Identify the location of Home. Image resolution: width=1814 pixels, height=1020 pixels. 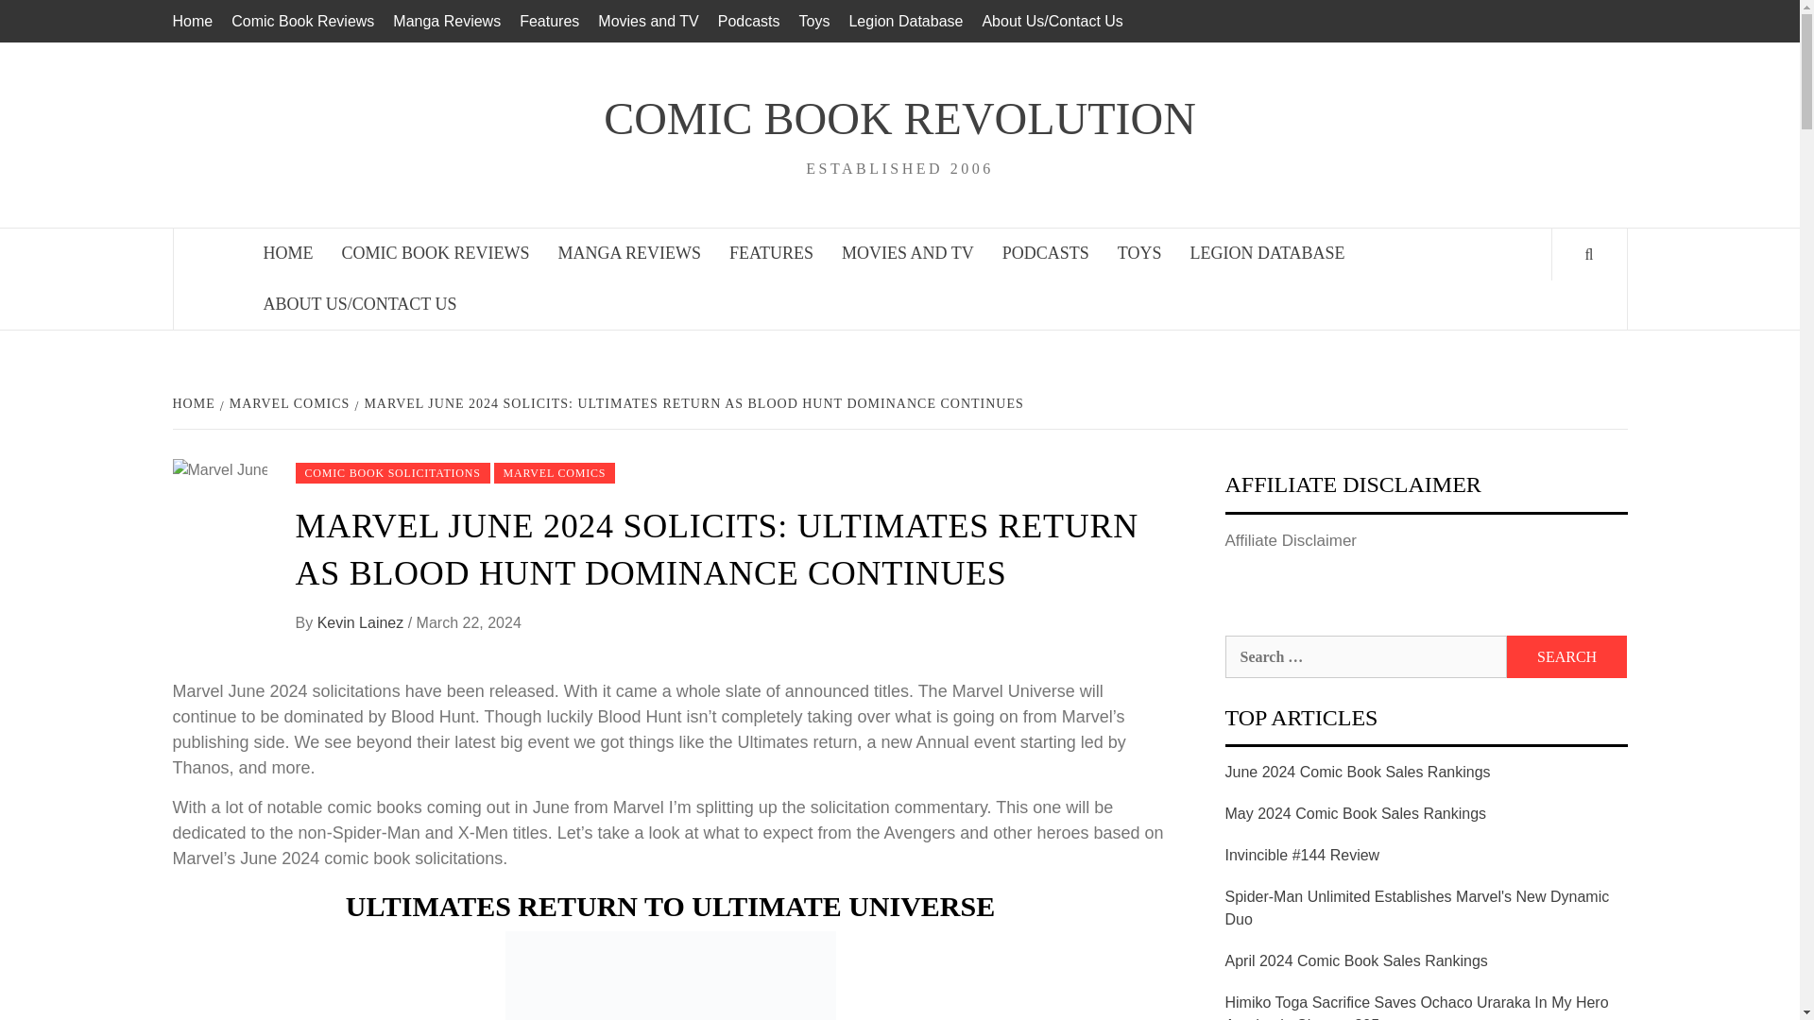
(197, 21).